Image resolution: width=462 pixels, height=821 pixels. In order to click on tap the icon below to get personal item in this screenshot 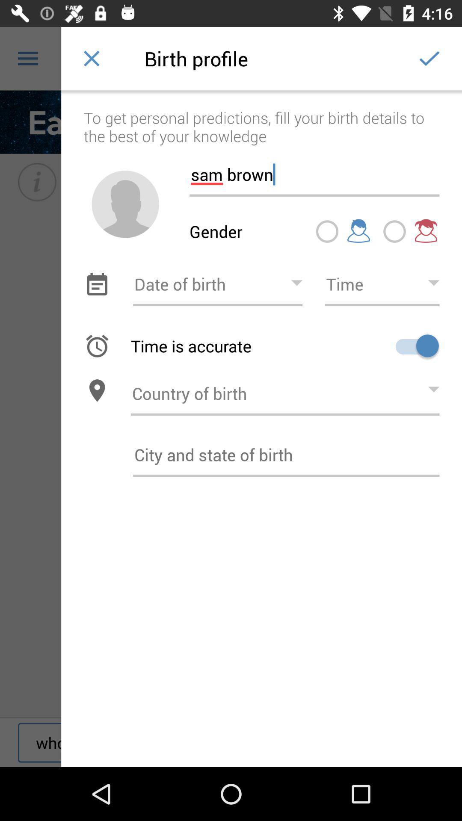, I will do `click(314, 171)`.